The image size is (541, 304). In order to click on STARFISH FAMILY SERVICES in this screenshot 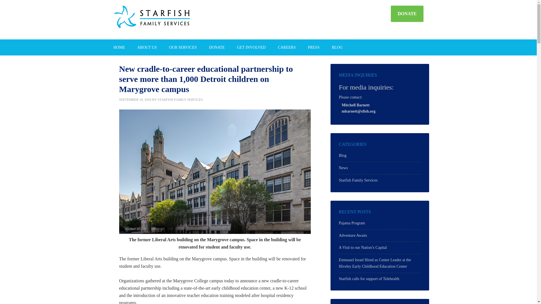, I will do `click(162, 20)`.